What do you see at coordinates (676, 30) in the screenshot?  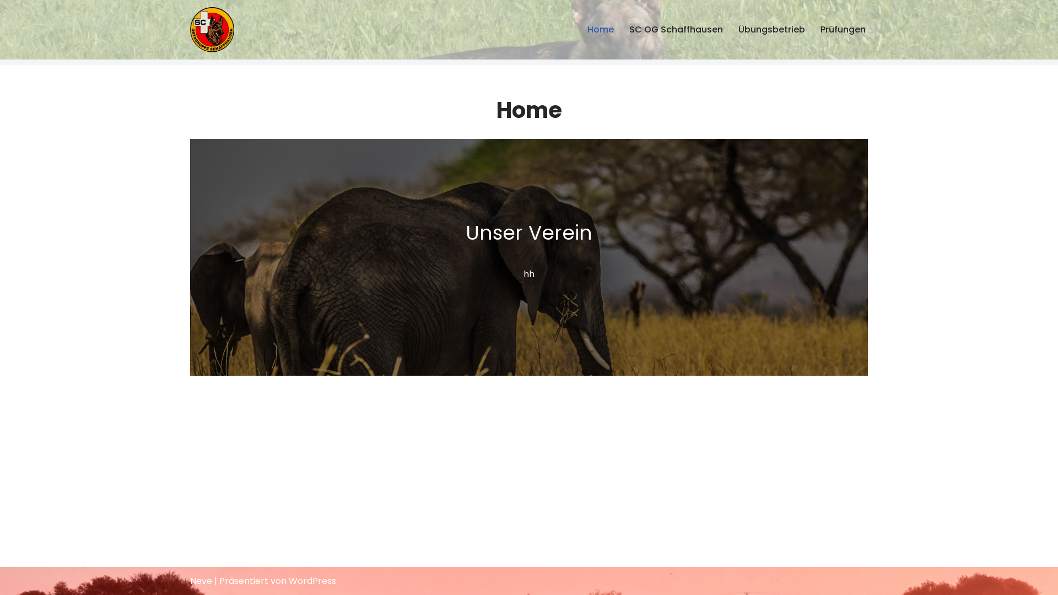 I see `SC OG Schaffhausen` at bounding box center [676, 30].